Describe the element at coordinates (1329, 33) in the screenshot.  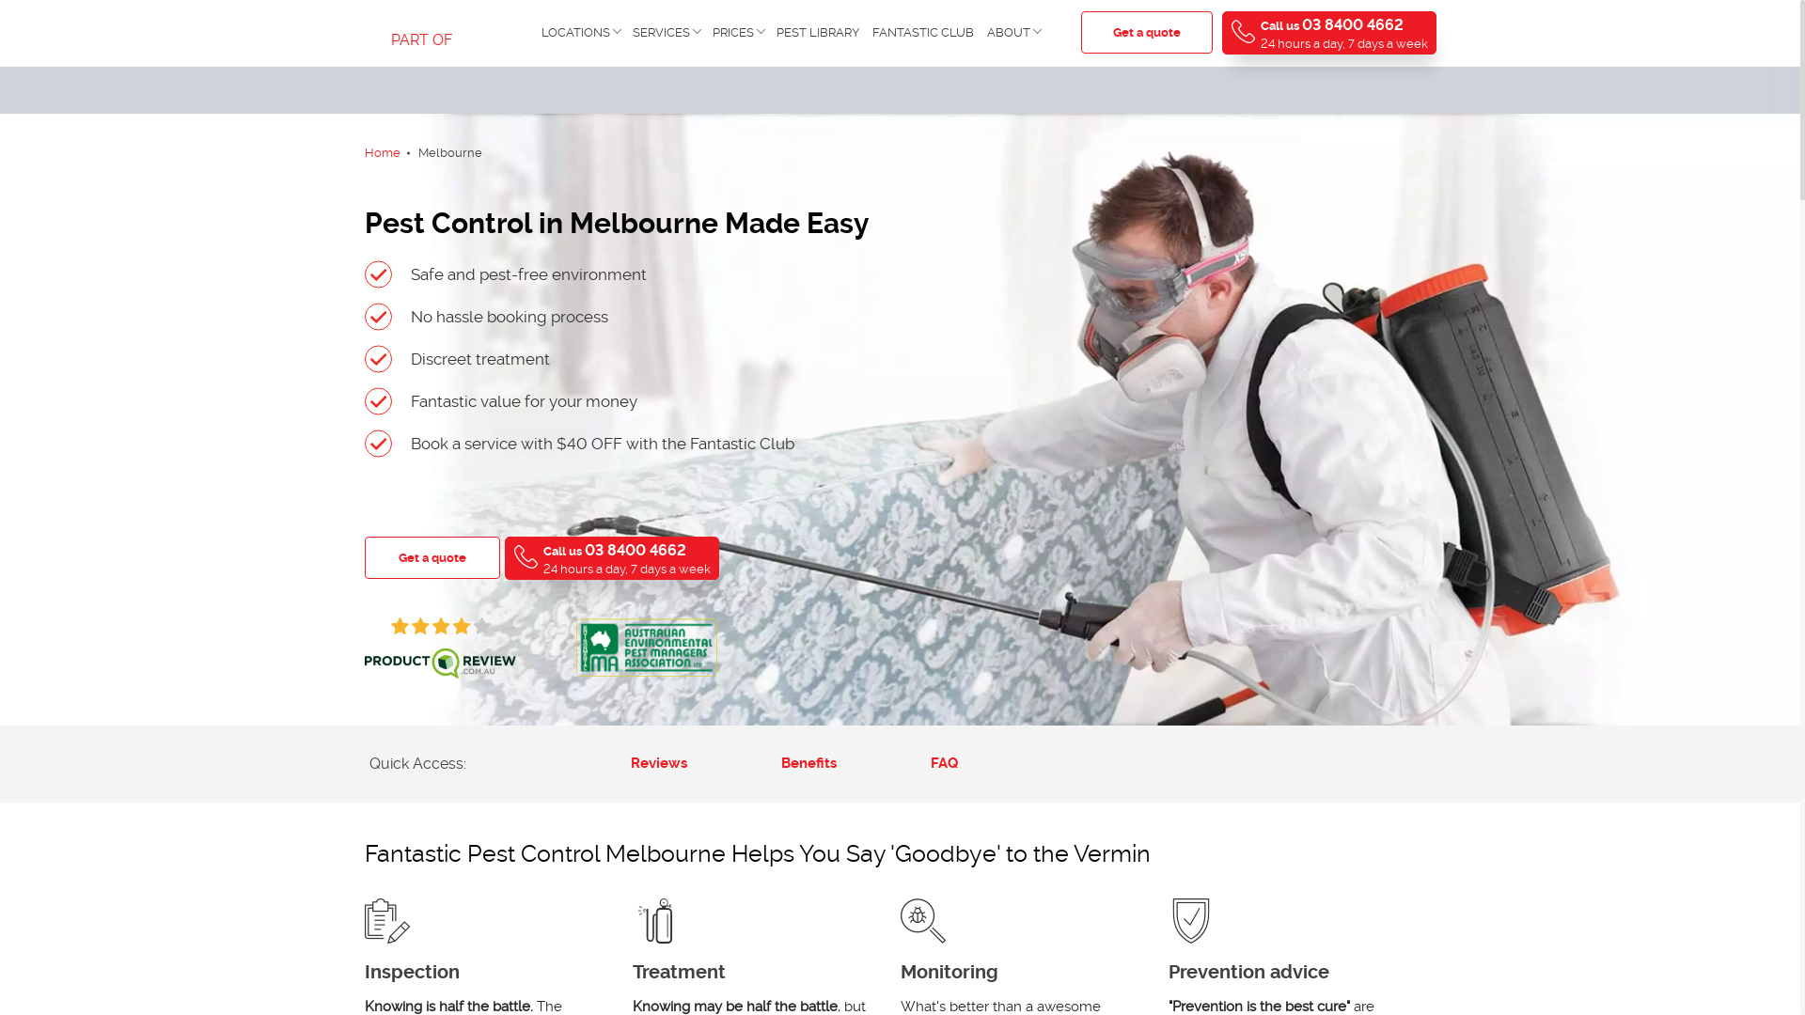
I see `Call us 03 8400 4662
24 hours a day, 7 days a week` at that location.